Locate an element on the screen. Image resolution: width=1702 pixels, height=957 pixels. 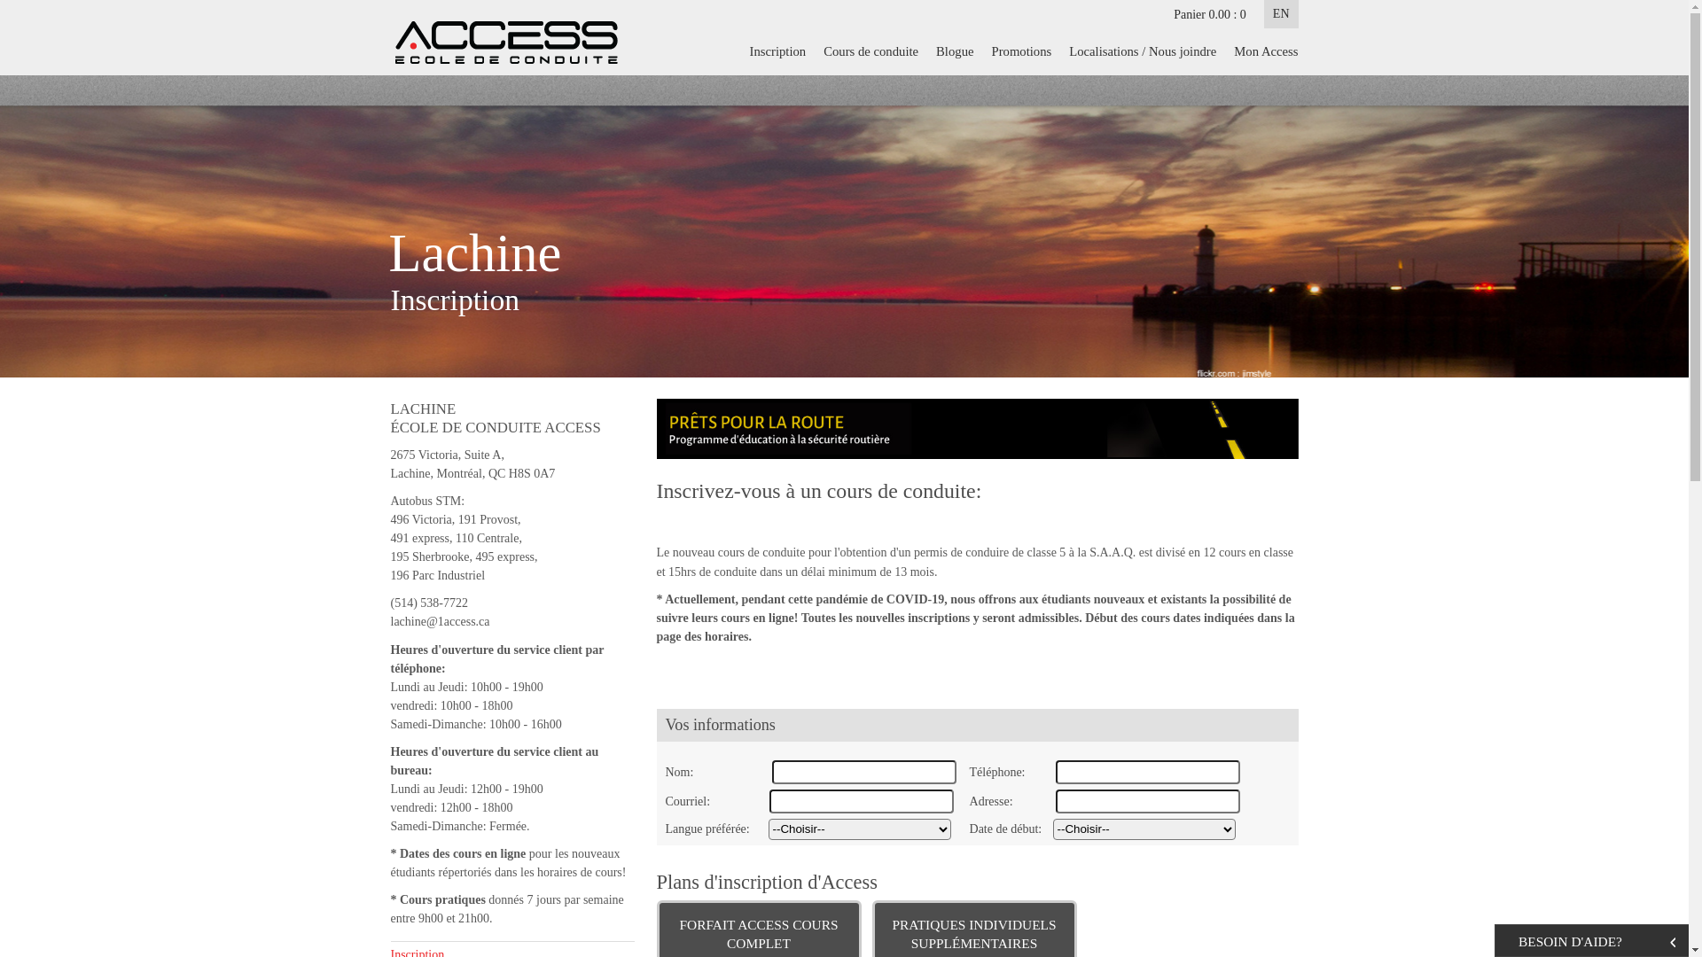
Panier 0.00 : 0 is located at coordinates (1210, 14).